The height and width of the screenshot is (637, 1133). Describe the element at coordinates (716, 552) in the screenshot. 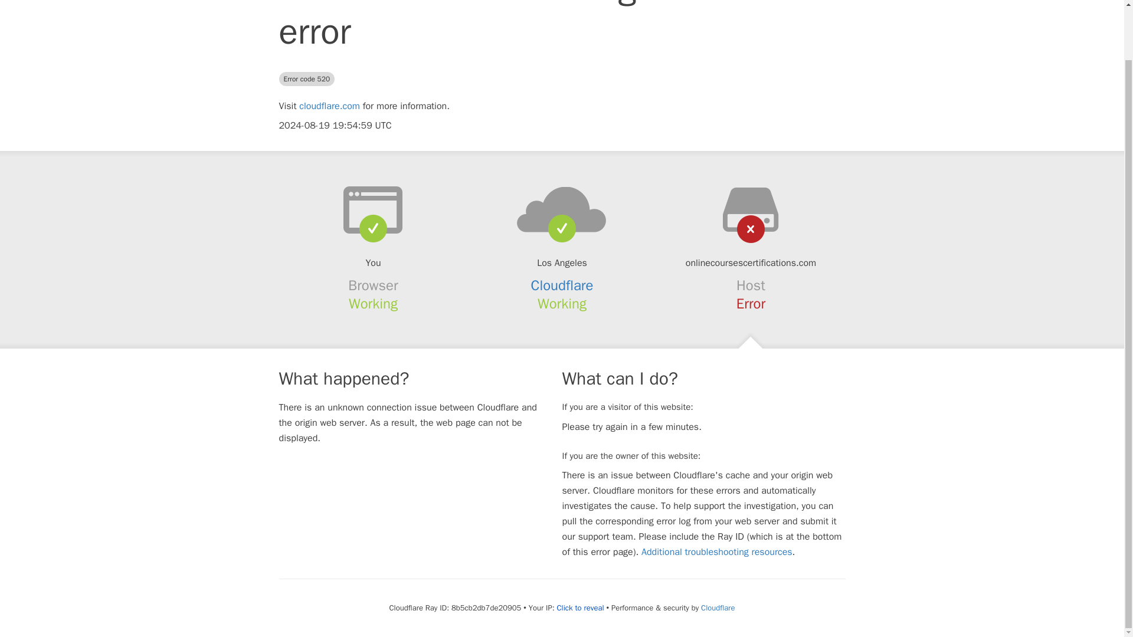

I see `Additional troubleshooting resources` at that location.